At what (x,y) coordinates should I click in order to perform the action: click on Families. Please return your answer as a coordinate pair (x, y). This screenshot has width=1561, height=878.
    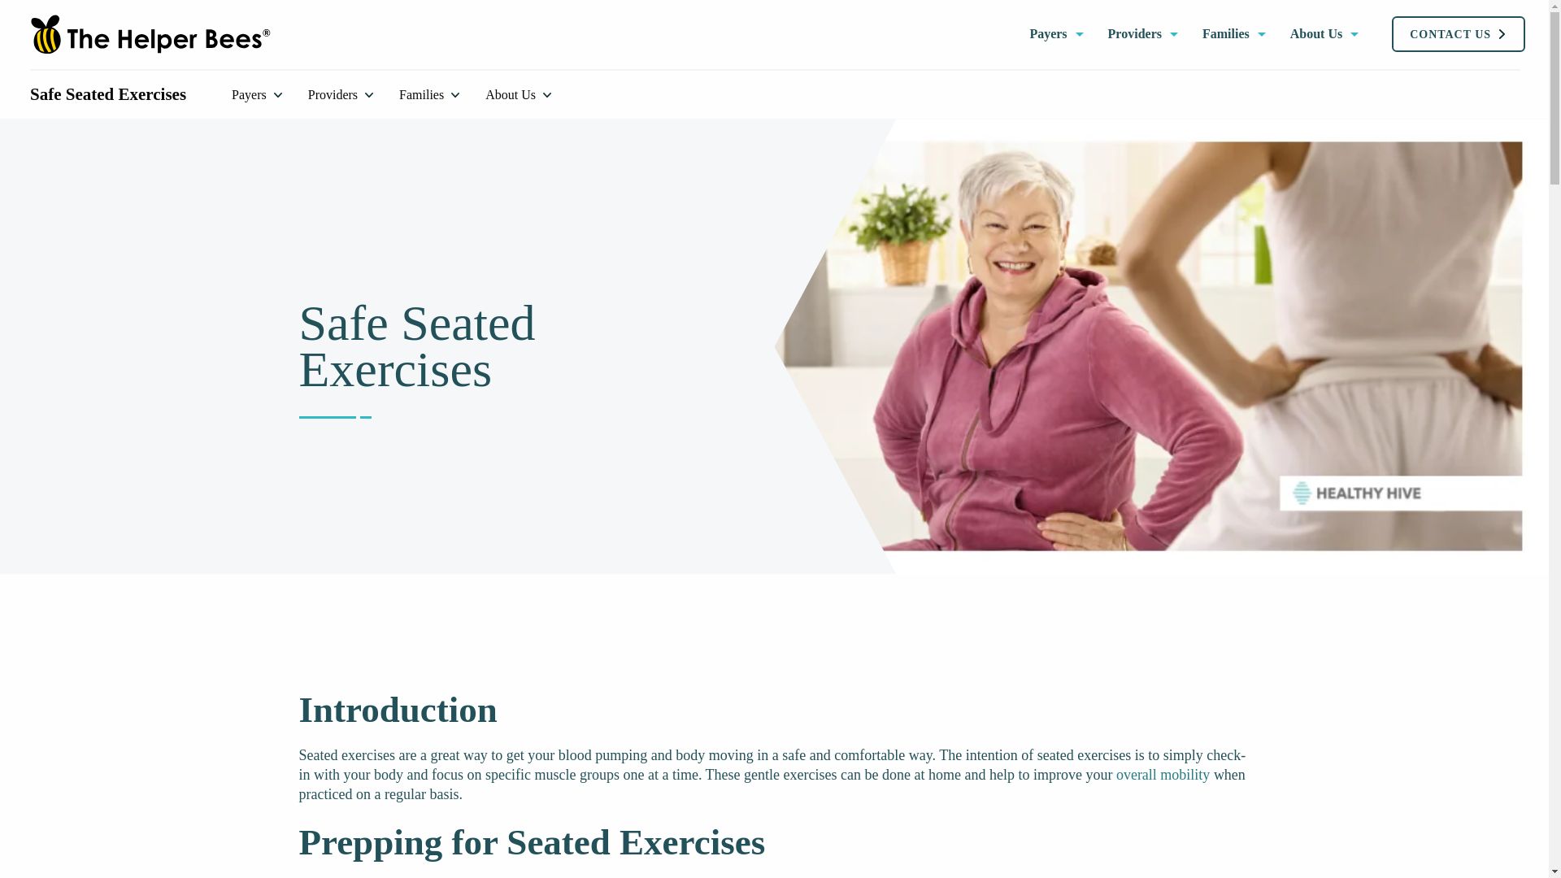
    Looking at the image, I should click on (429, 95).